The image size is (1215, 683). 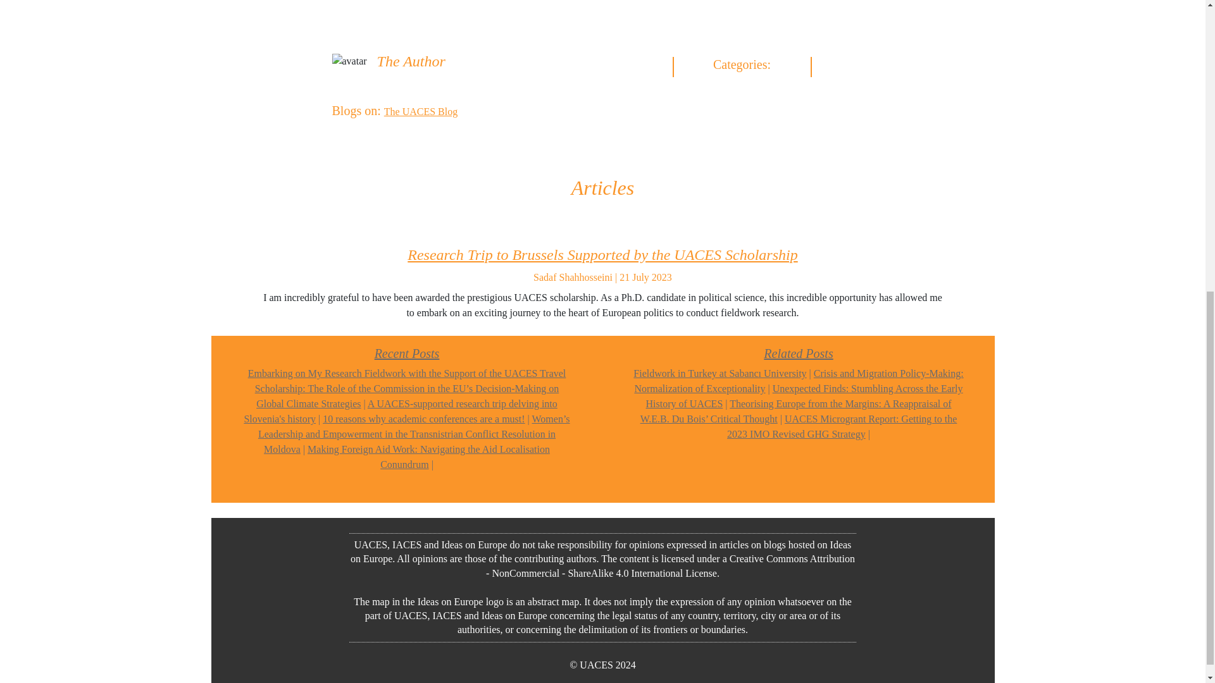 What do you see at coordinates (420, 111) in the screenshot?
I see `The UACES Blog` at bounding box center [420, 111].